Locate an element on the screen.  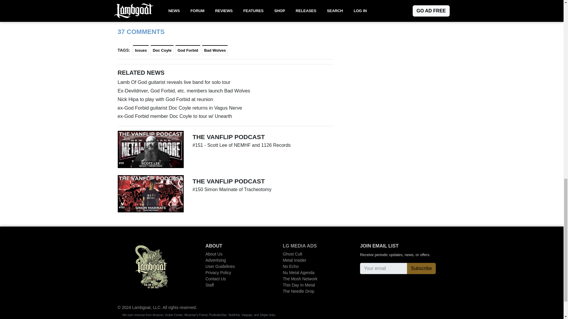
ex-God Forbid guitarist Doc Coyle returns in Vagus Nerve is located at coordinates (225, 108).